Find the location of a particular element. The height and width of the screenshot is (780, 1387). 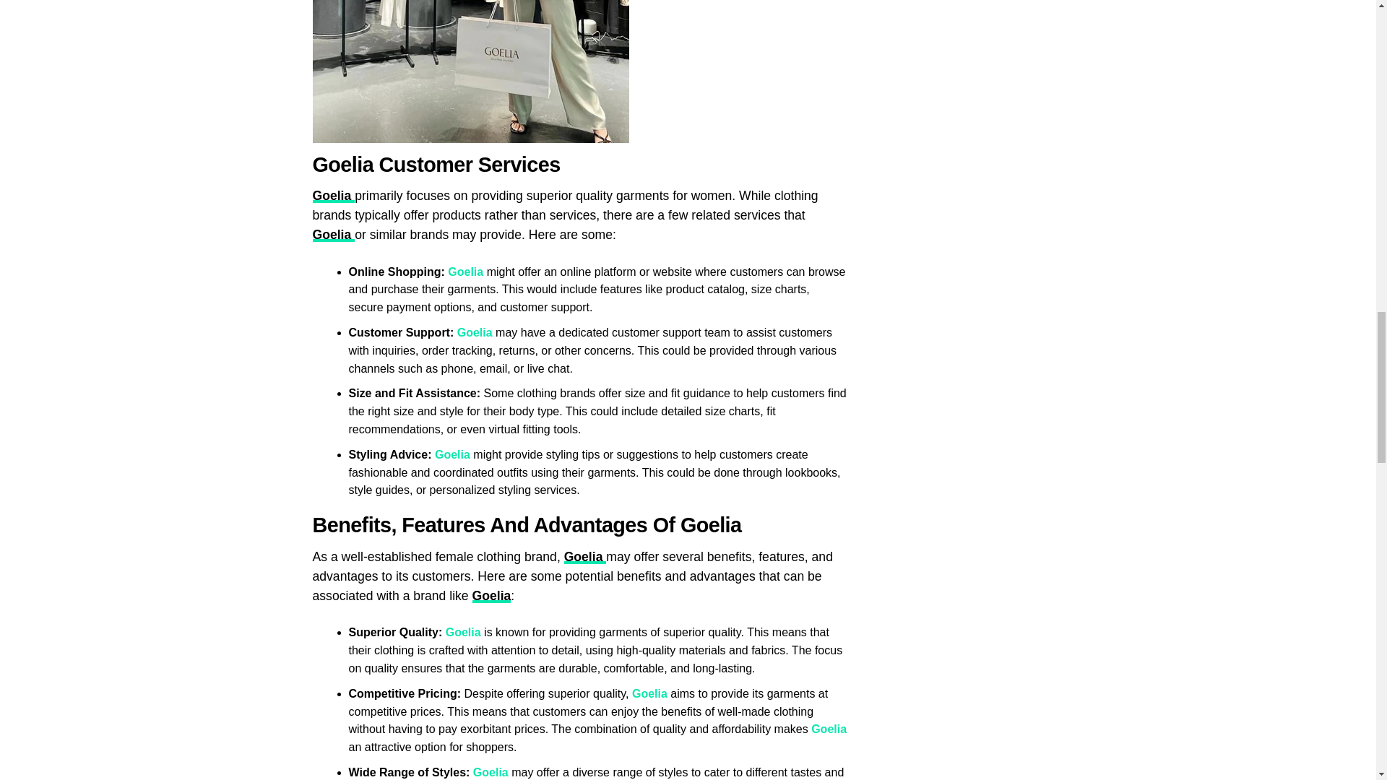

Goelia is located at coordinates (492, 595).